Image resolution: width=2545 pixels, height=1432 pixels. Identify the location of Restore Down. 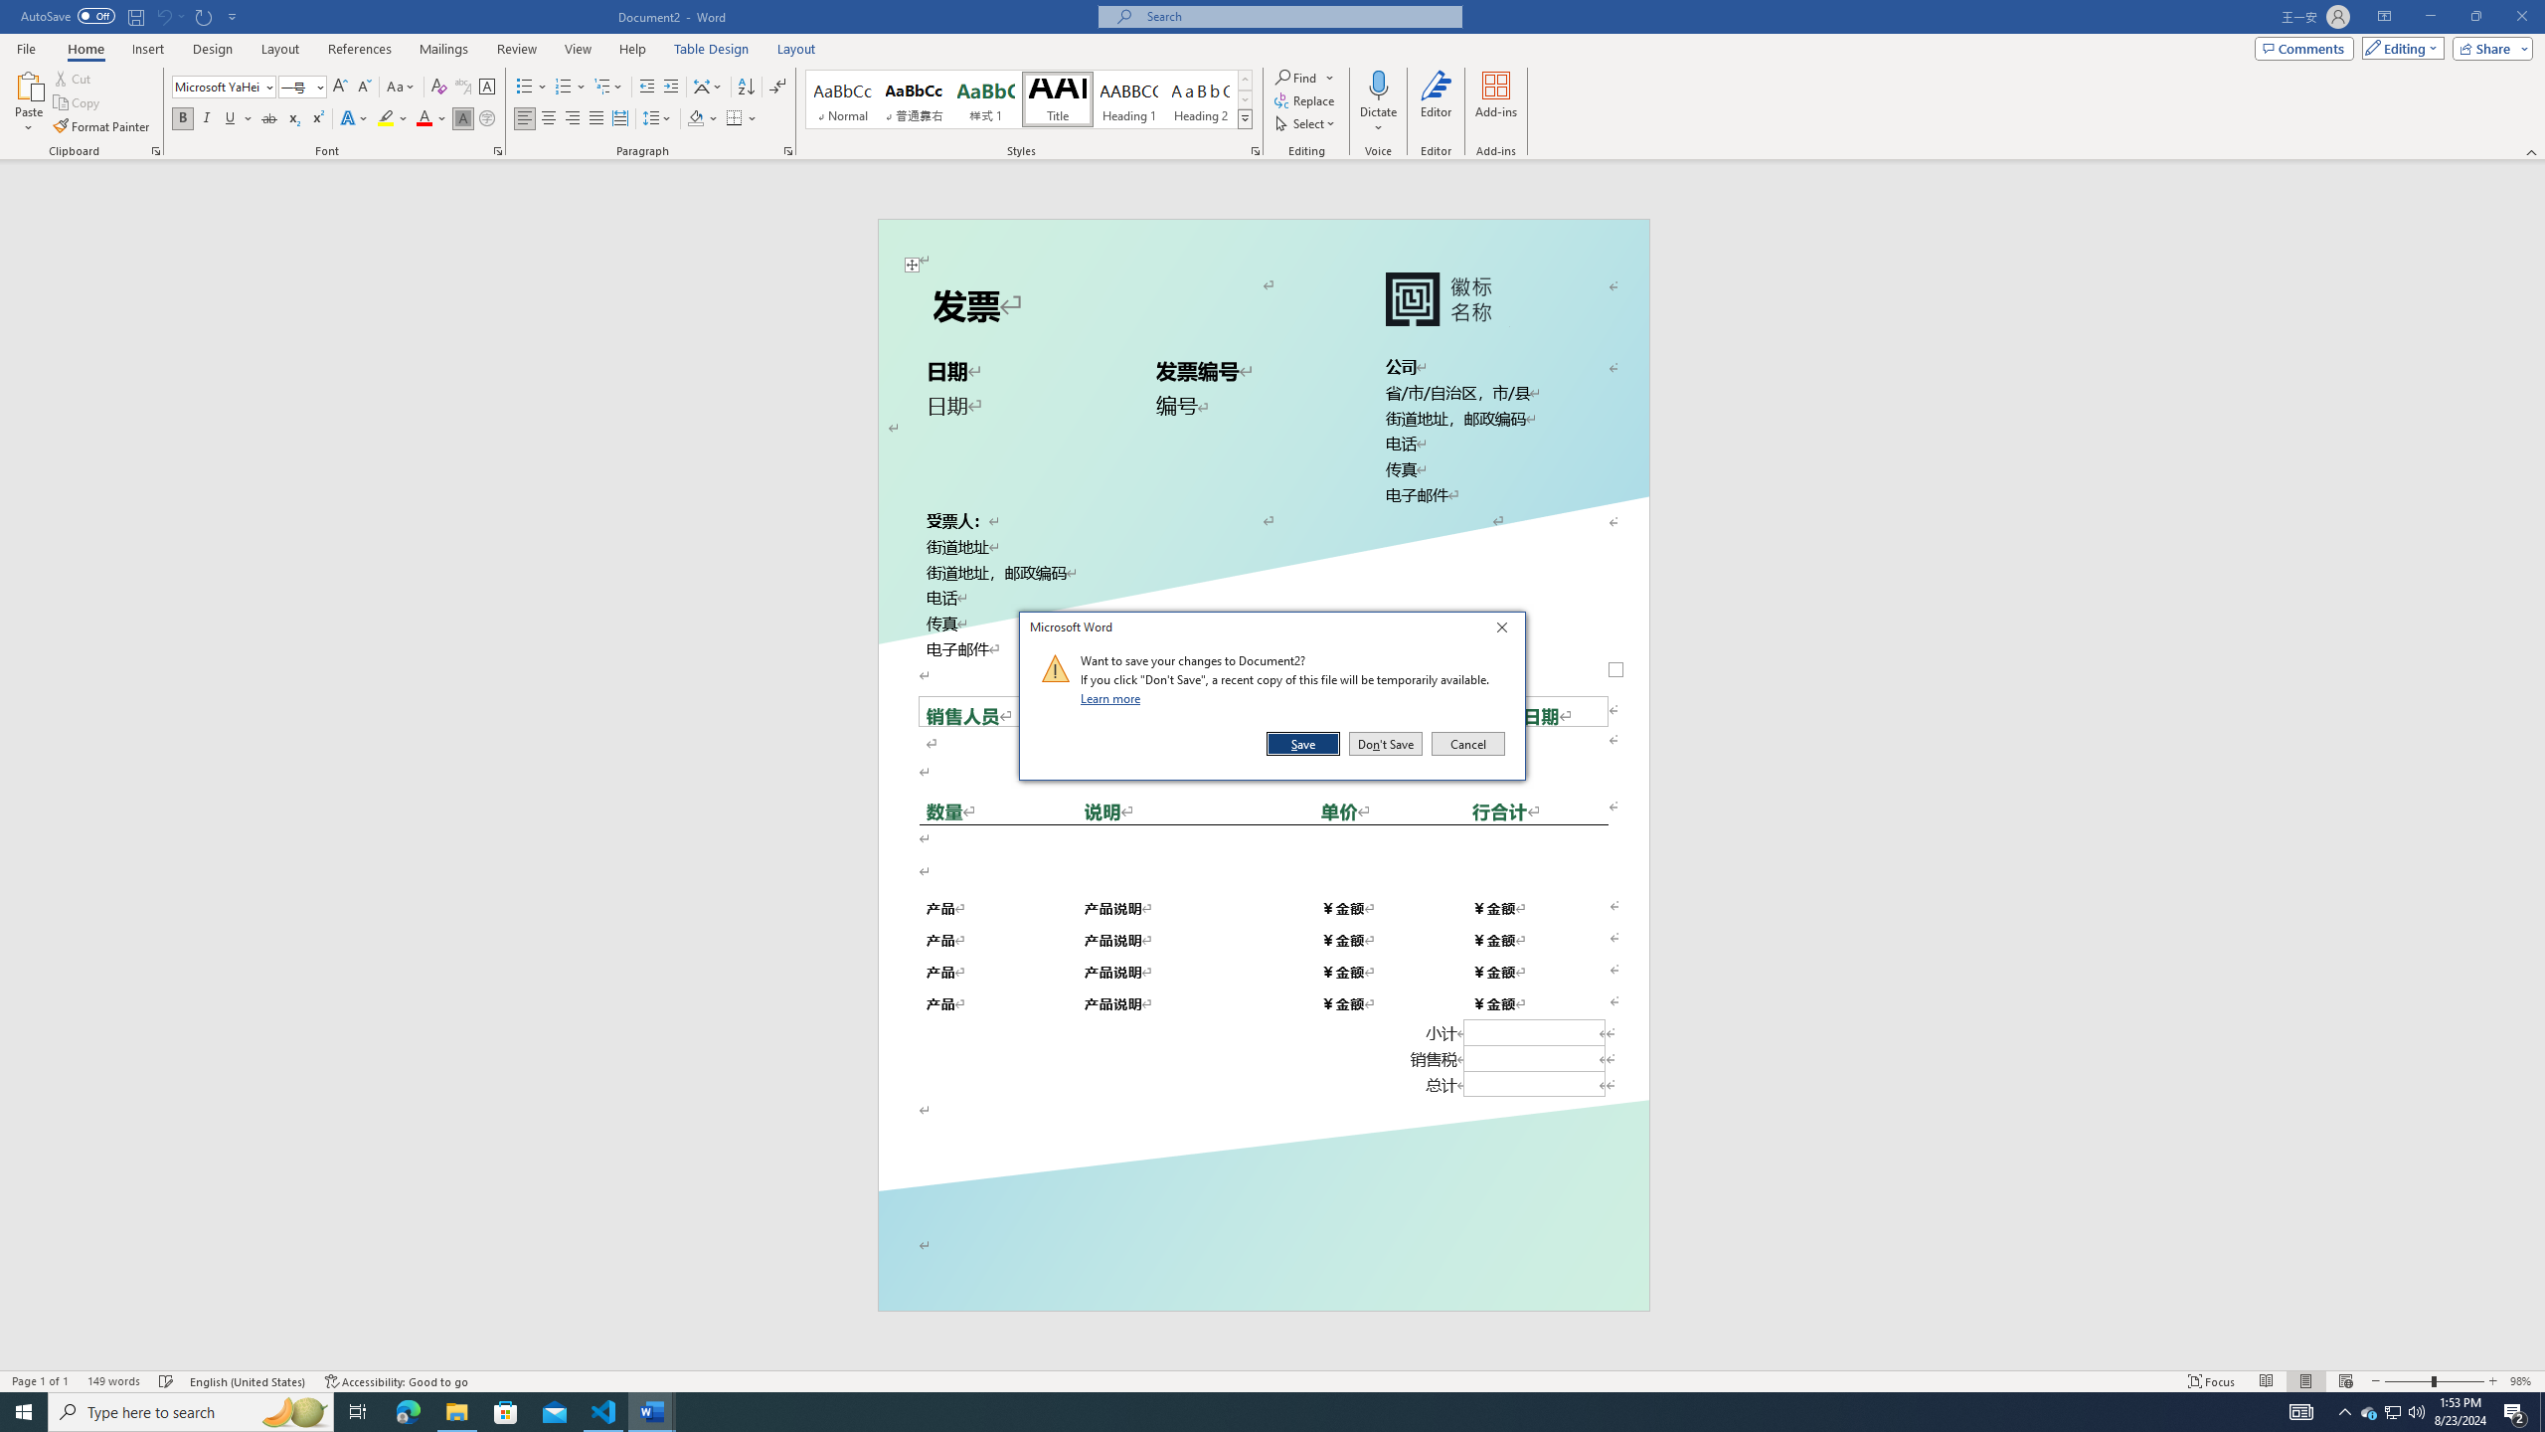
(2475, 17).